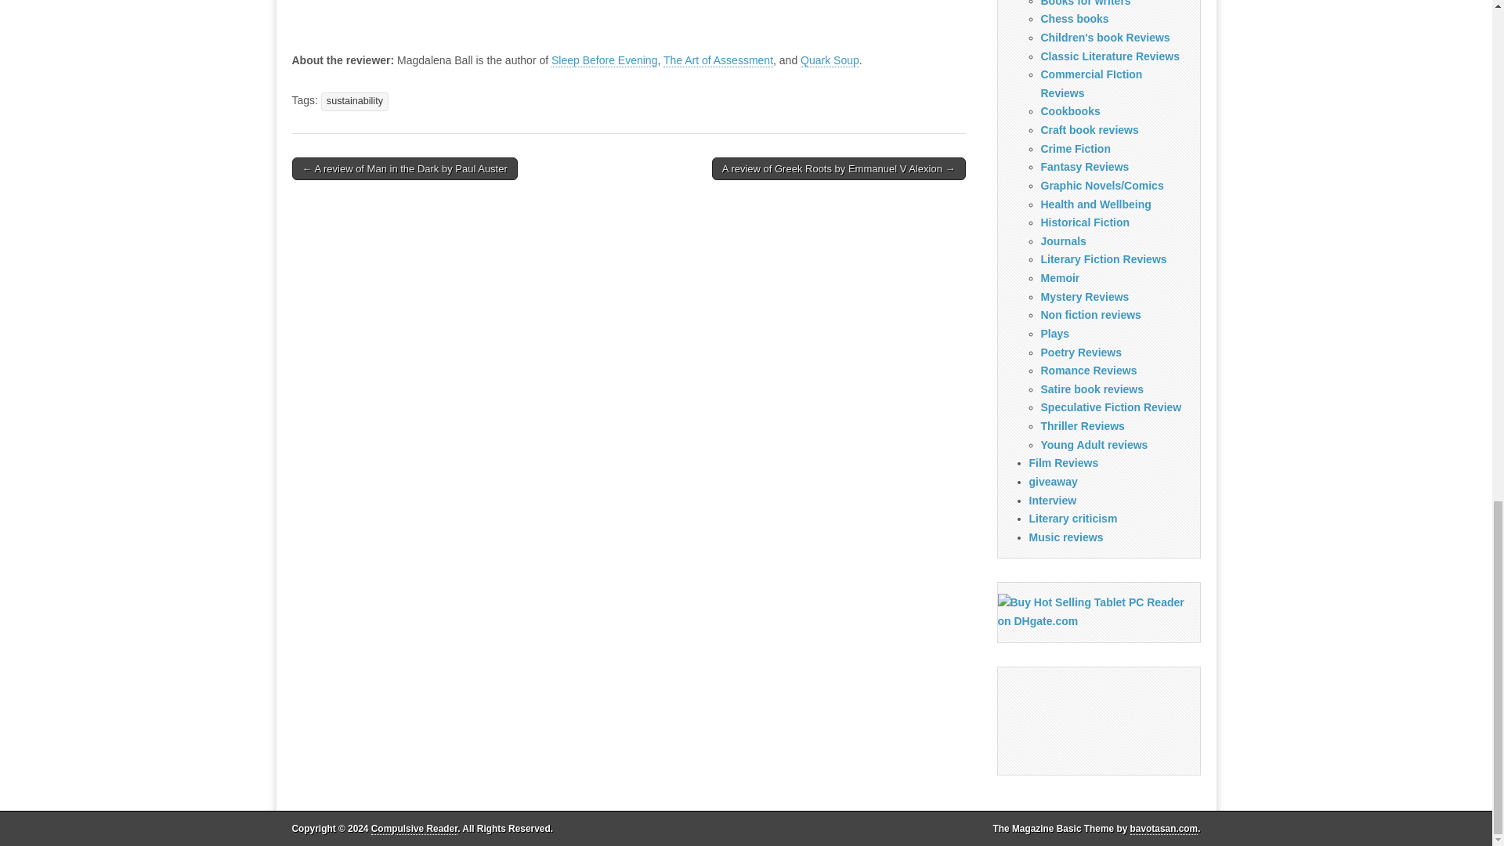 The image size is (1504, 846). I want to click on Children's book Reviews, so click(1104, 38).